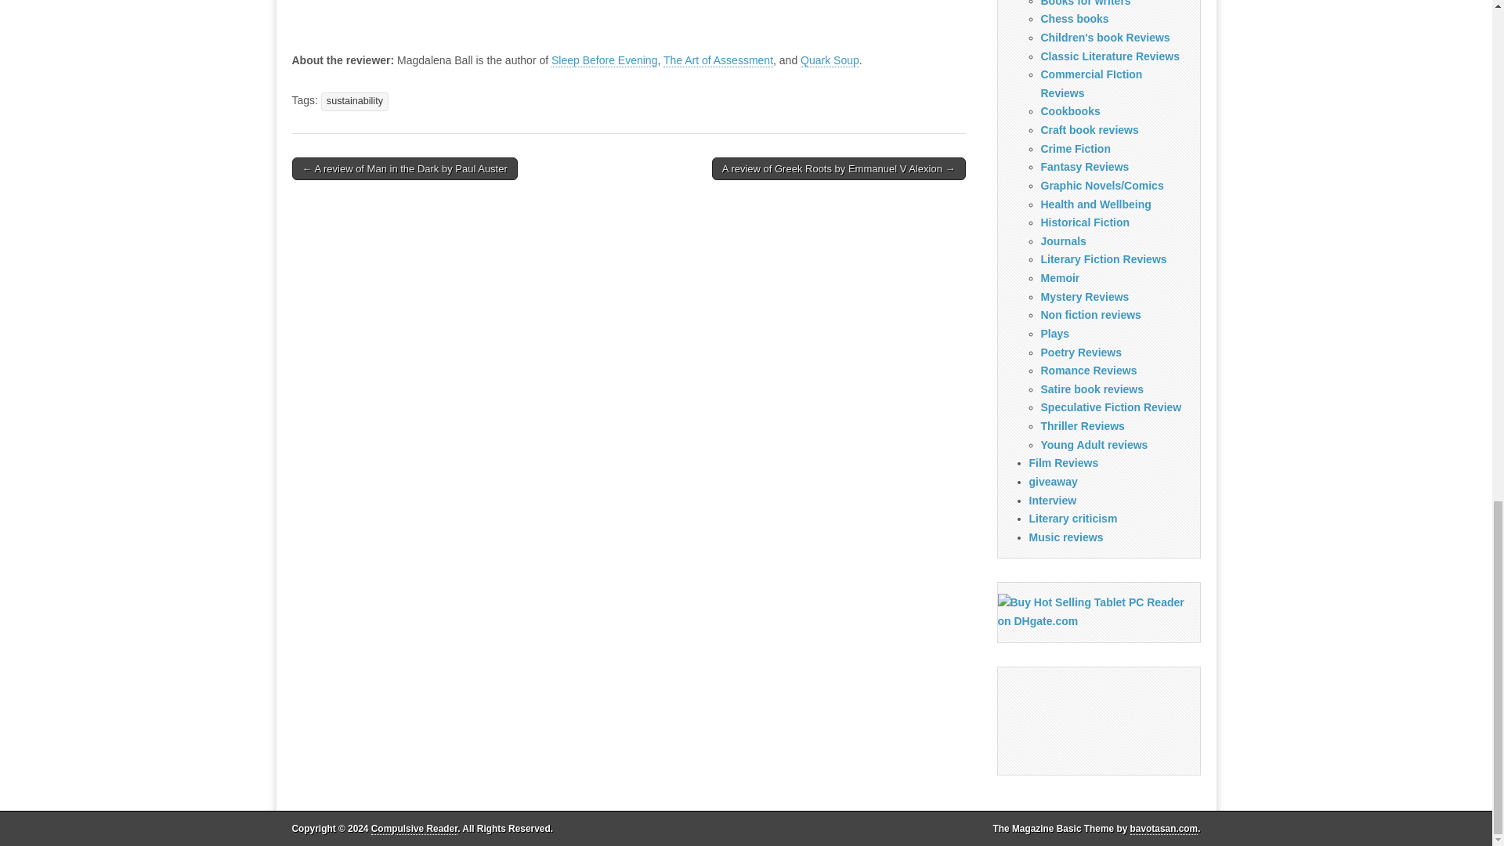 The image size is (1504, 846). I want to click on Children's book Reviews, so click(1104, 38).